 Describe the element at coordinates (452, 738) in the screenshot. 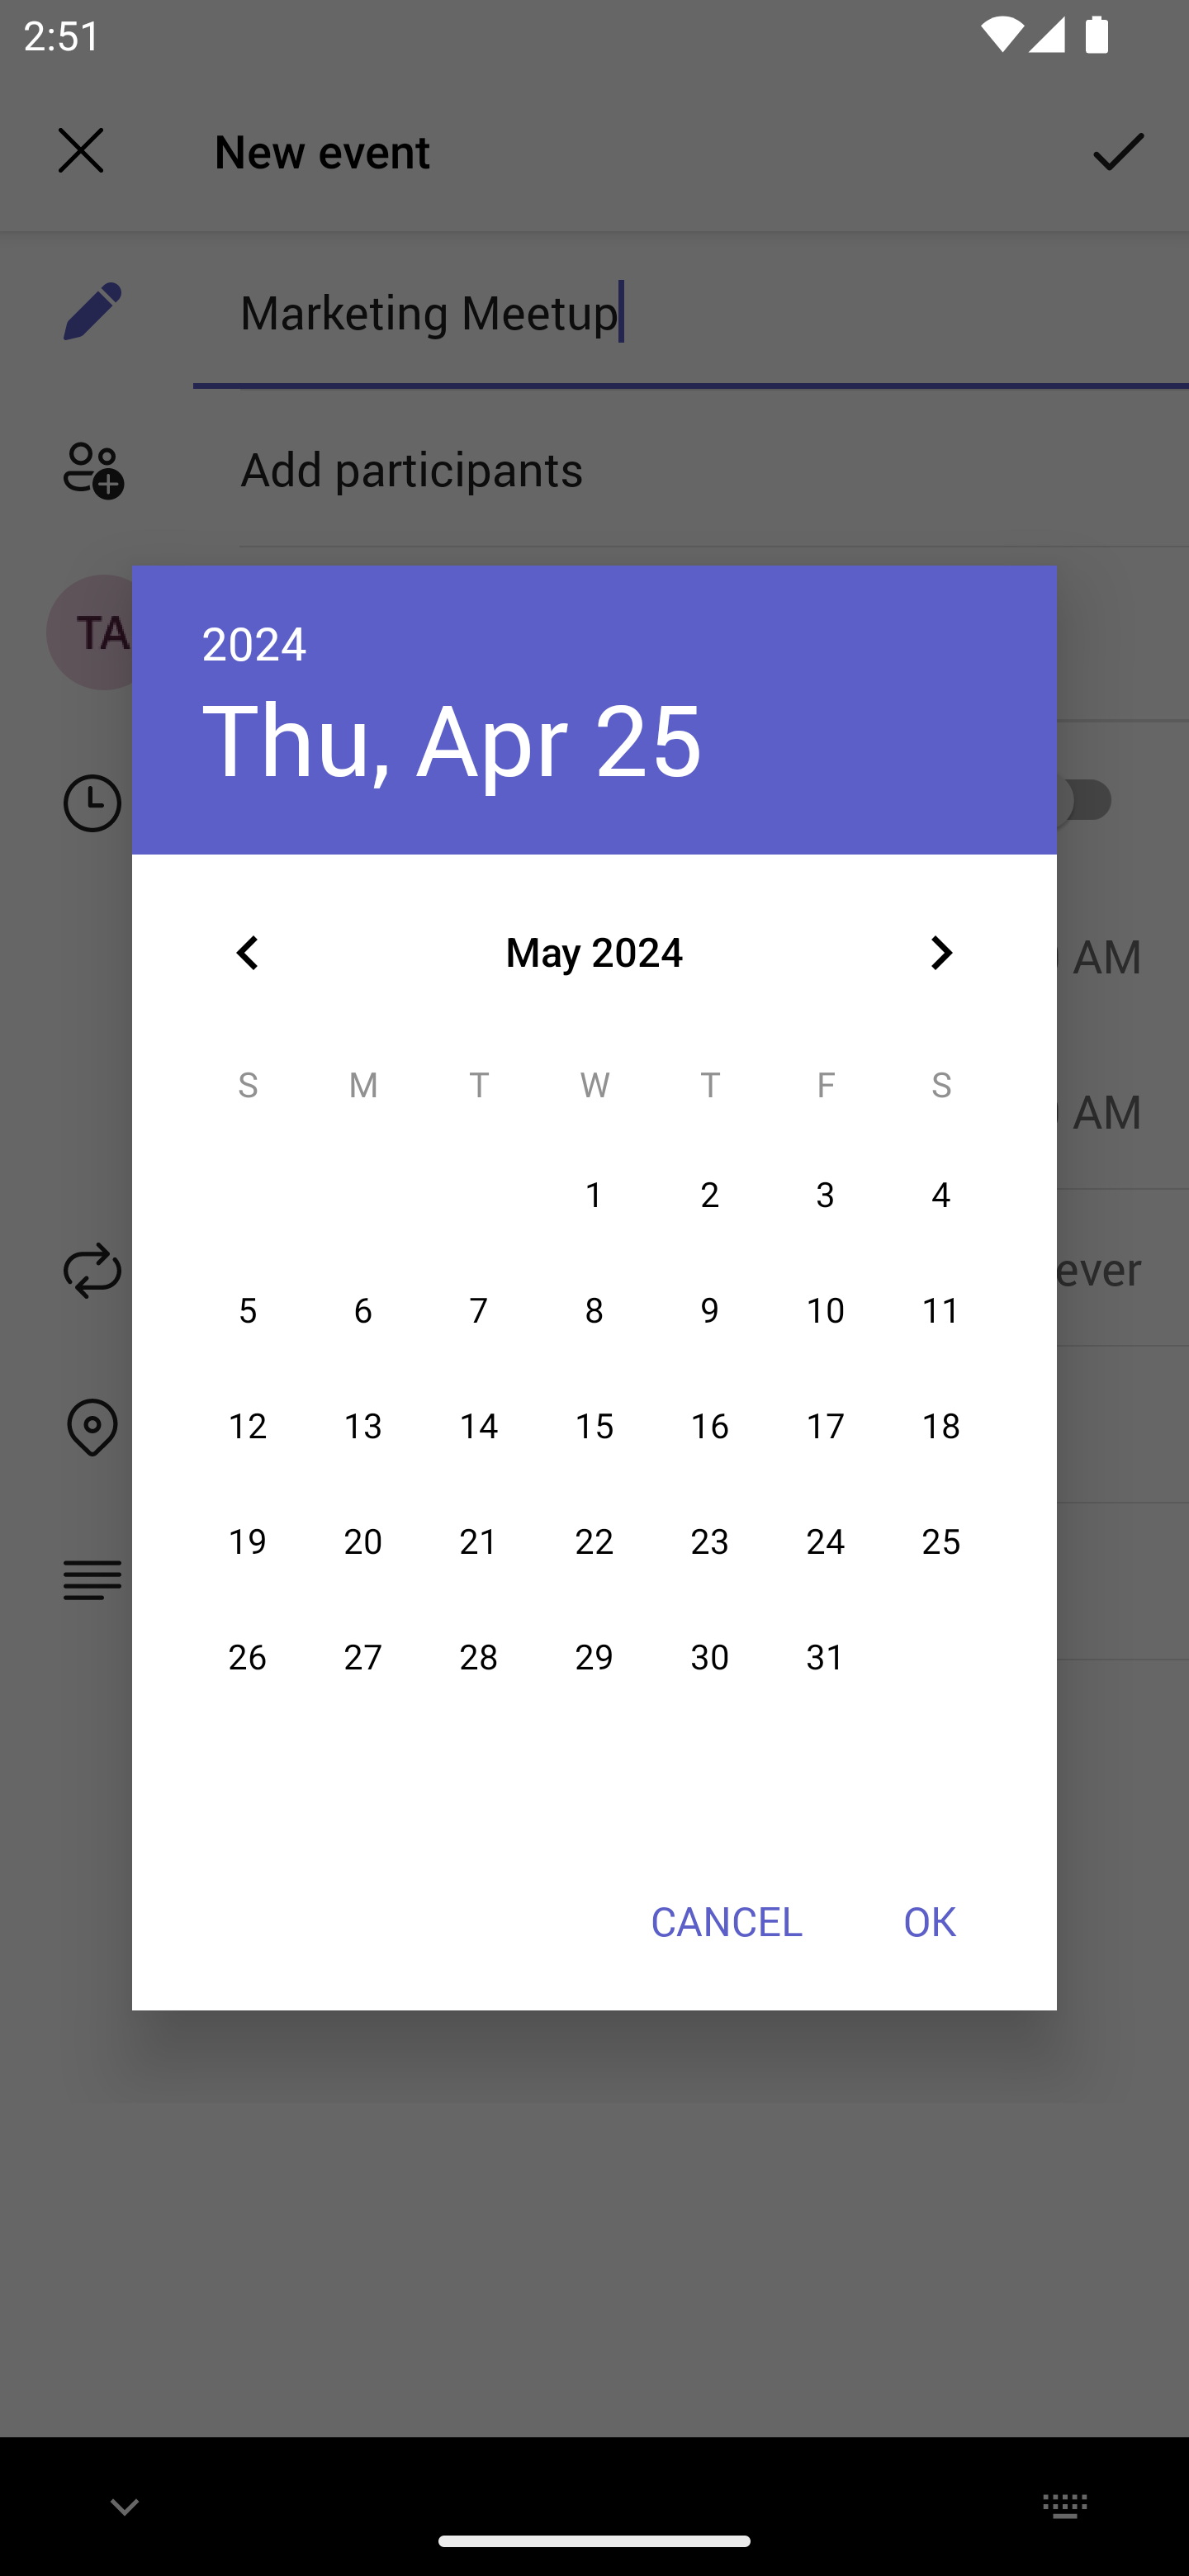

I see `Thu, Apr 25` at that location.